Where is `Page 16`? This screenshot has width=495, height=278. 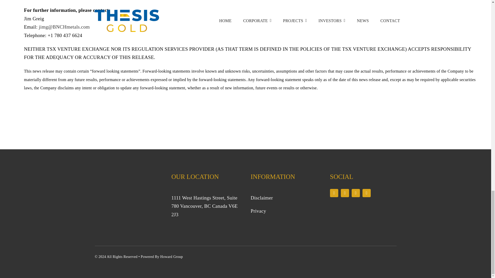 Page 16 is located at coordinates (284, 204).